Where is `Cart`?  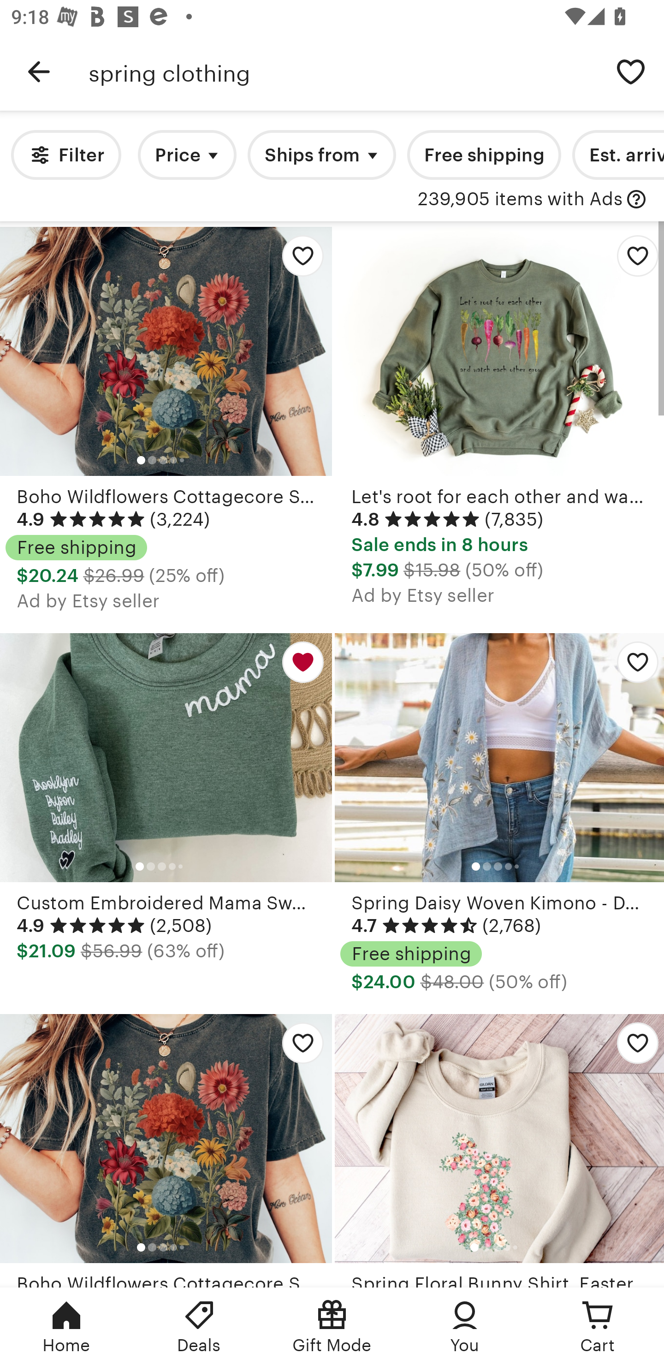
Cart is located at coordinates (598, 1326).